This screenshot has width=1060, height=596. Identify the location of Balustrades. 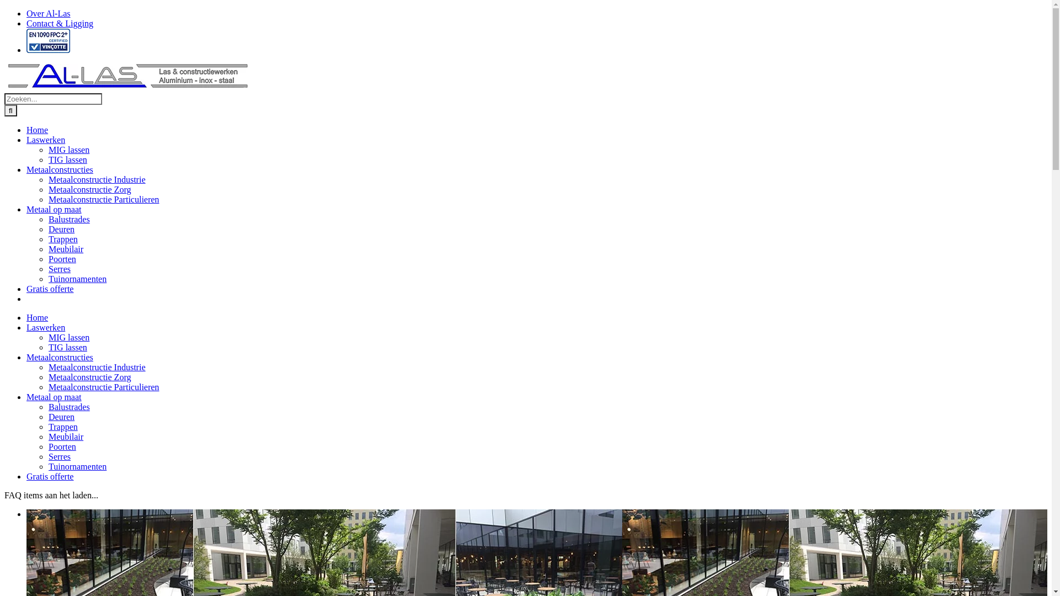
(70, 220).